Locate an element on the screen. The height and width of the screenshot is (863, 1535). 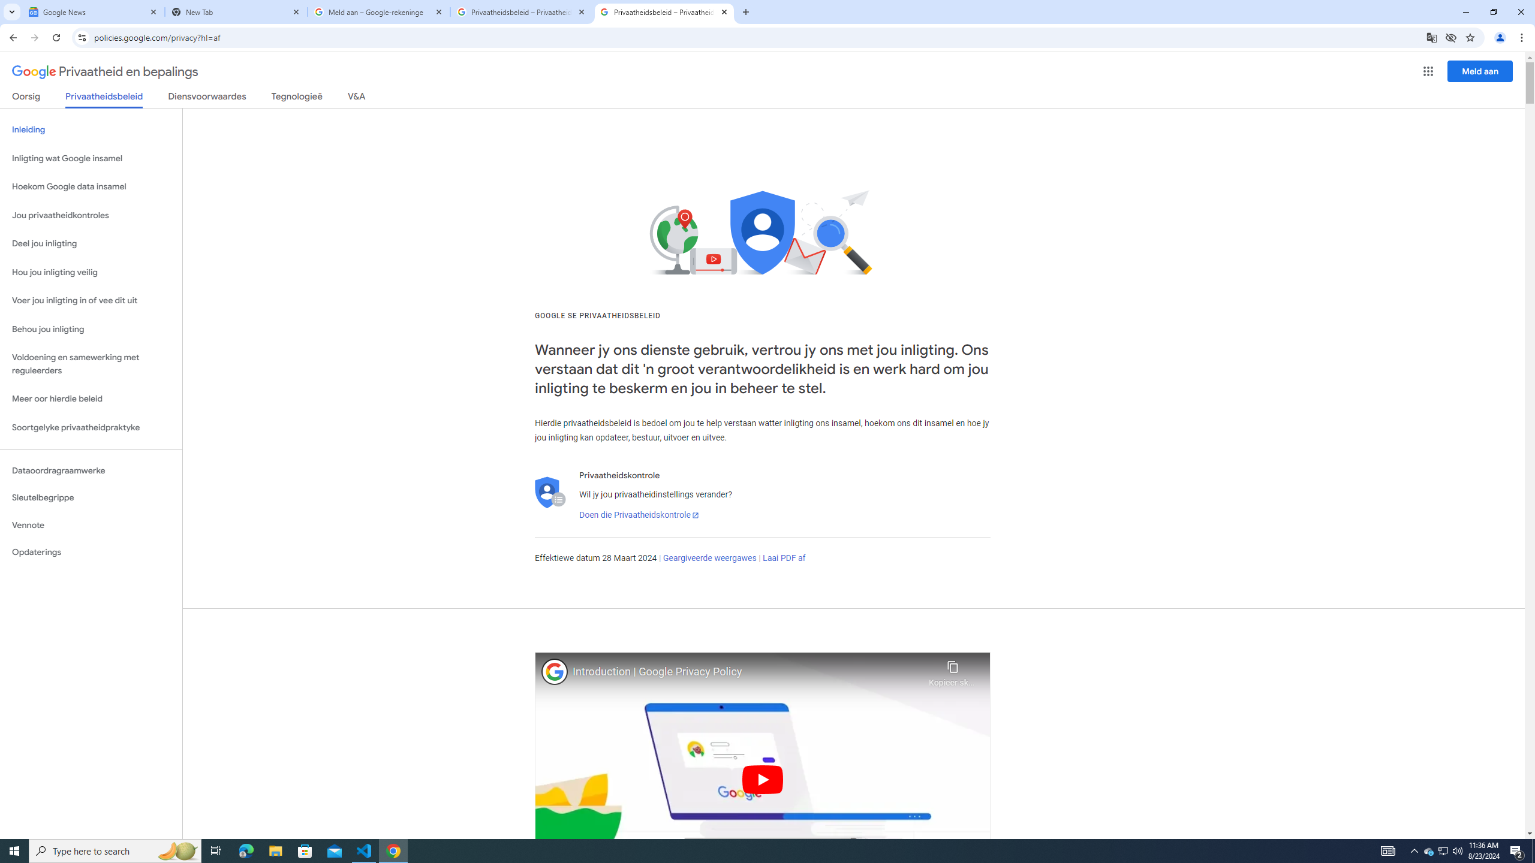
Mark Entry... is located at coordinates (794, 97).